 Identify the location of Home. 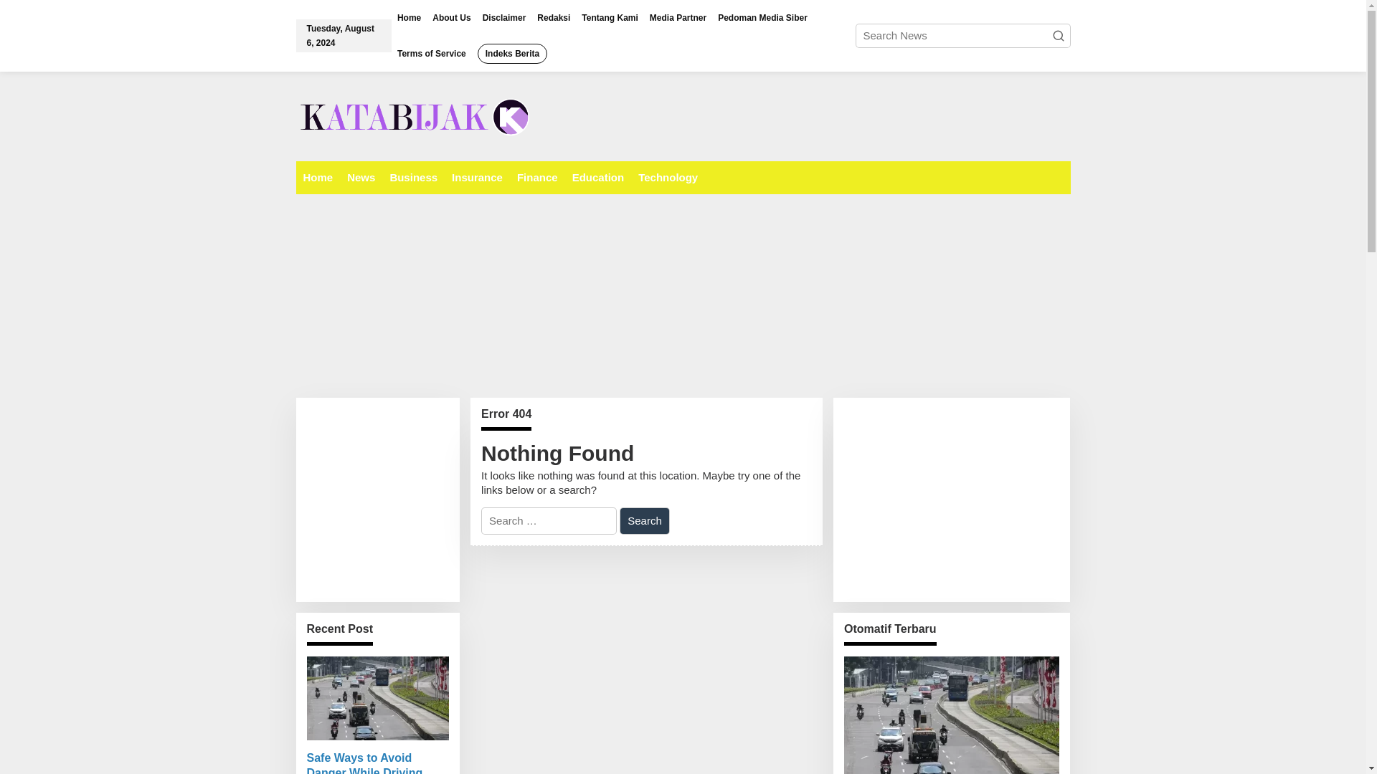
(318, 176).